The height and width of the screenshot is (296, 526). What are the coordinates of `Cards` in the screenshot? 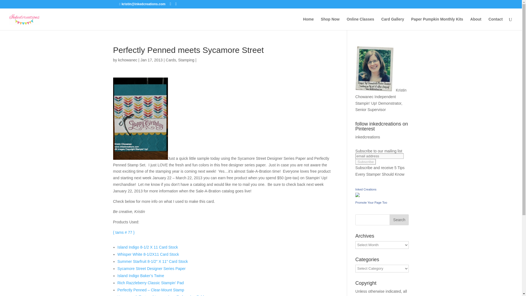 It's located at (170, 60).